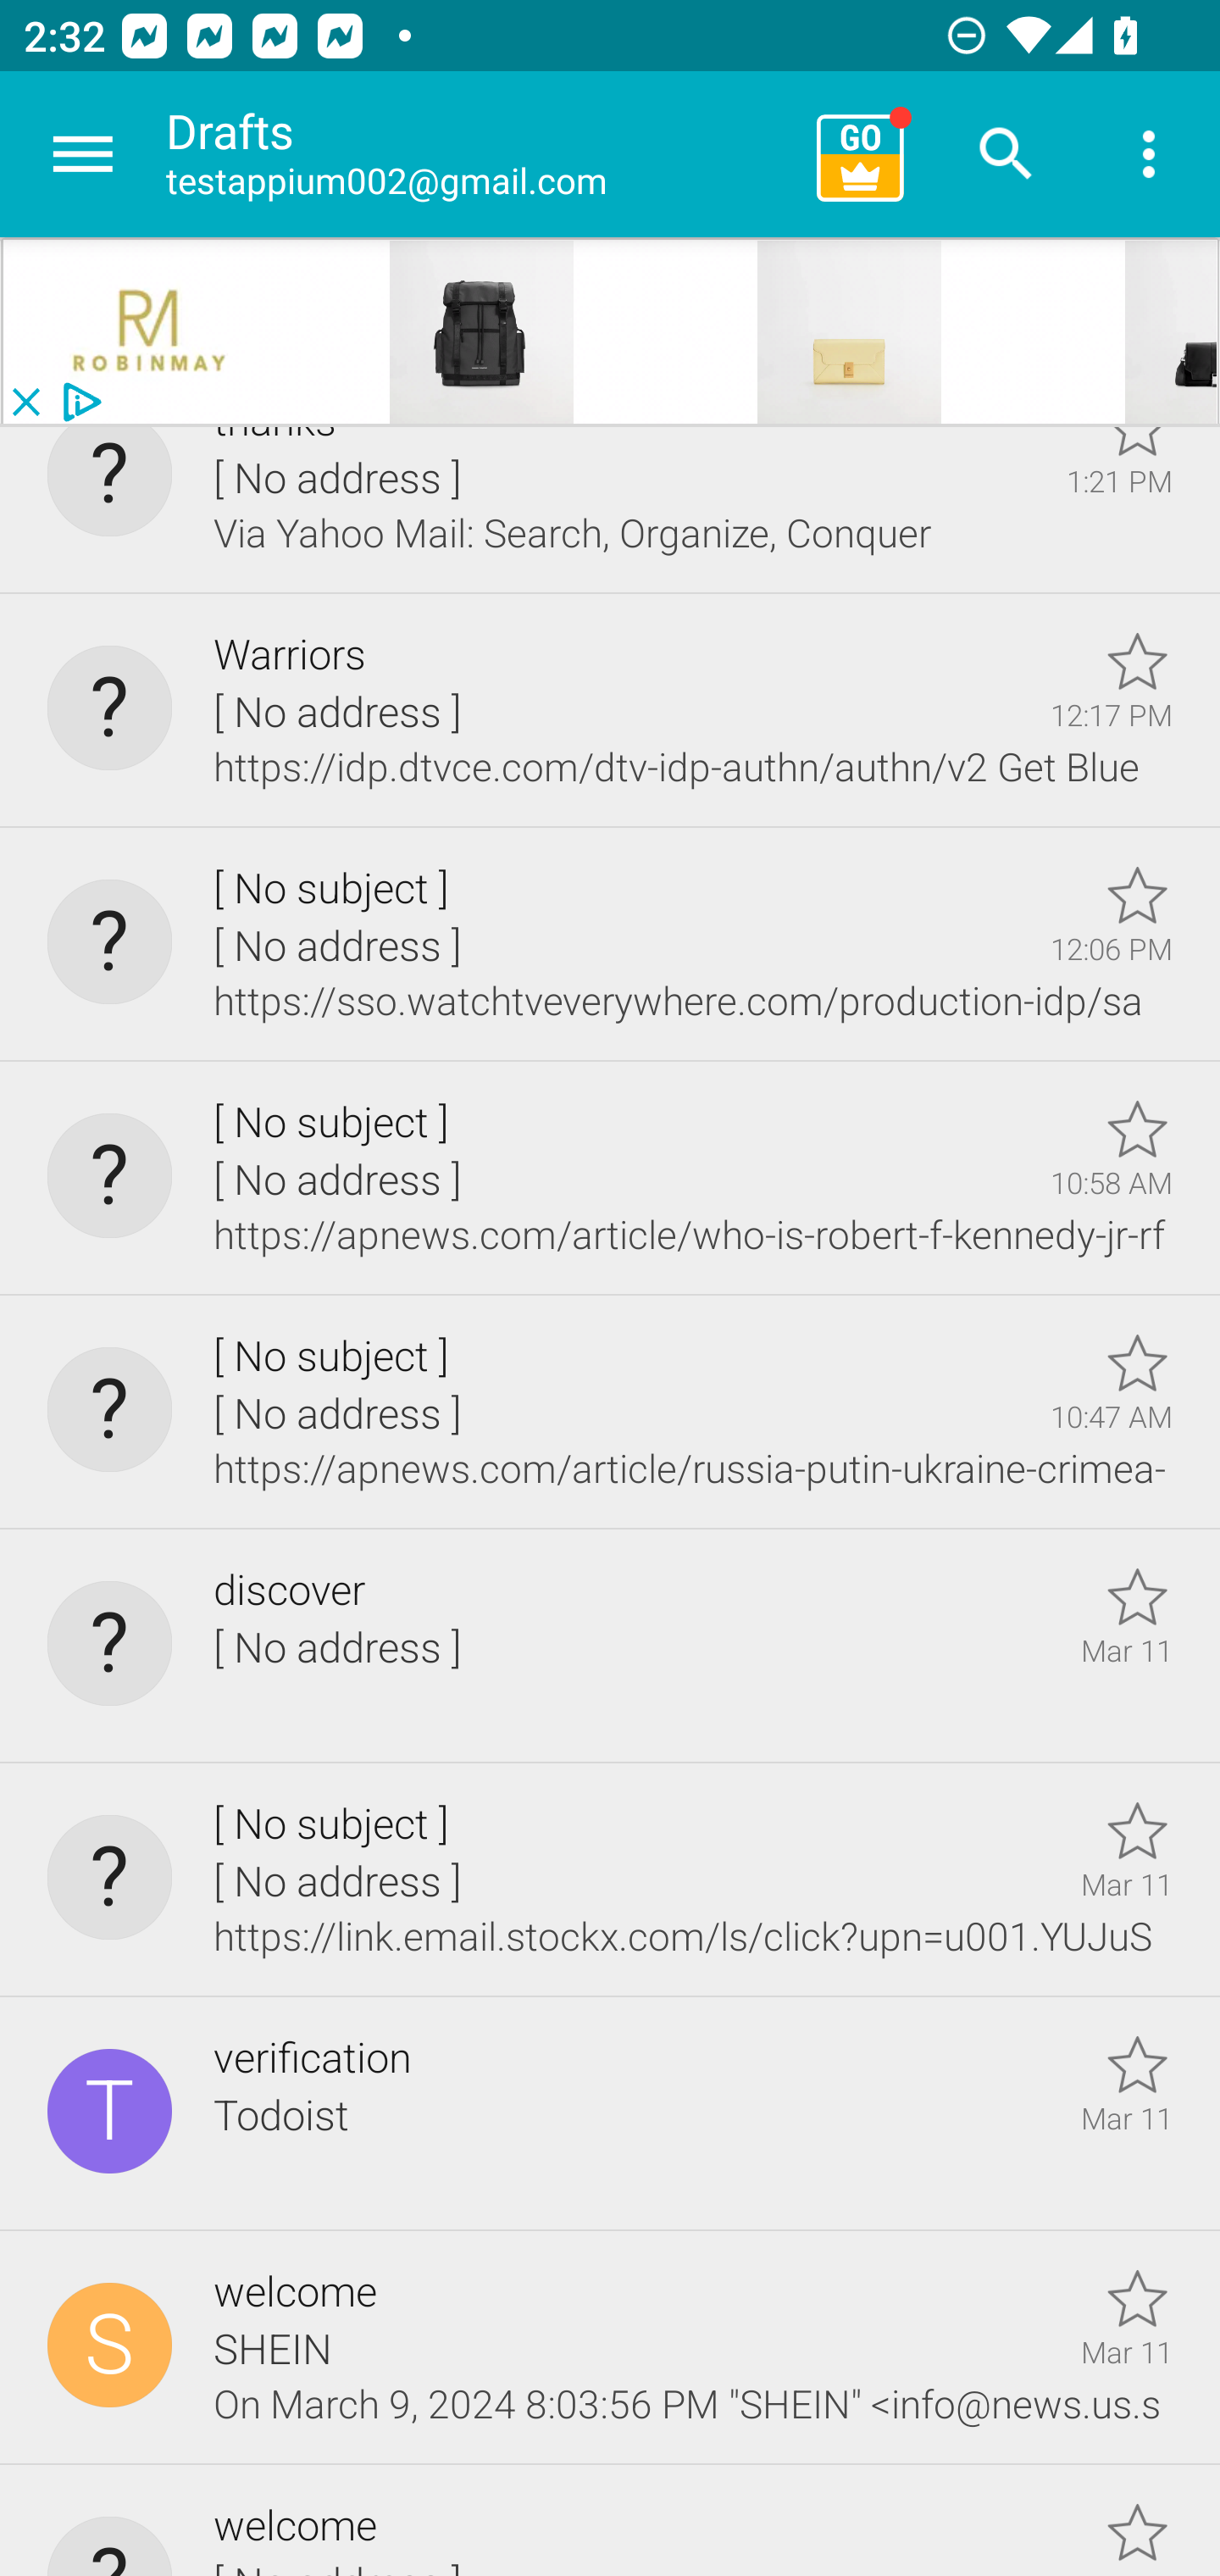 The height and width of the screenshot is (2576, 1220). Describe the element at coordinates (25, 402) in the screenshot. I see `close_button` at that location.